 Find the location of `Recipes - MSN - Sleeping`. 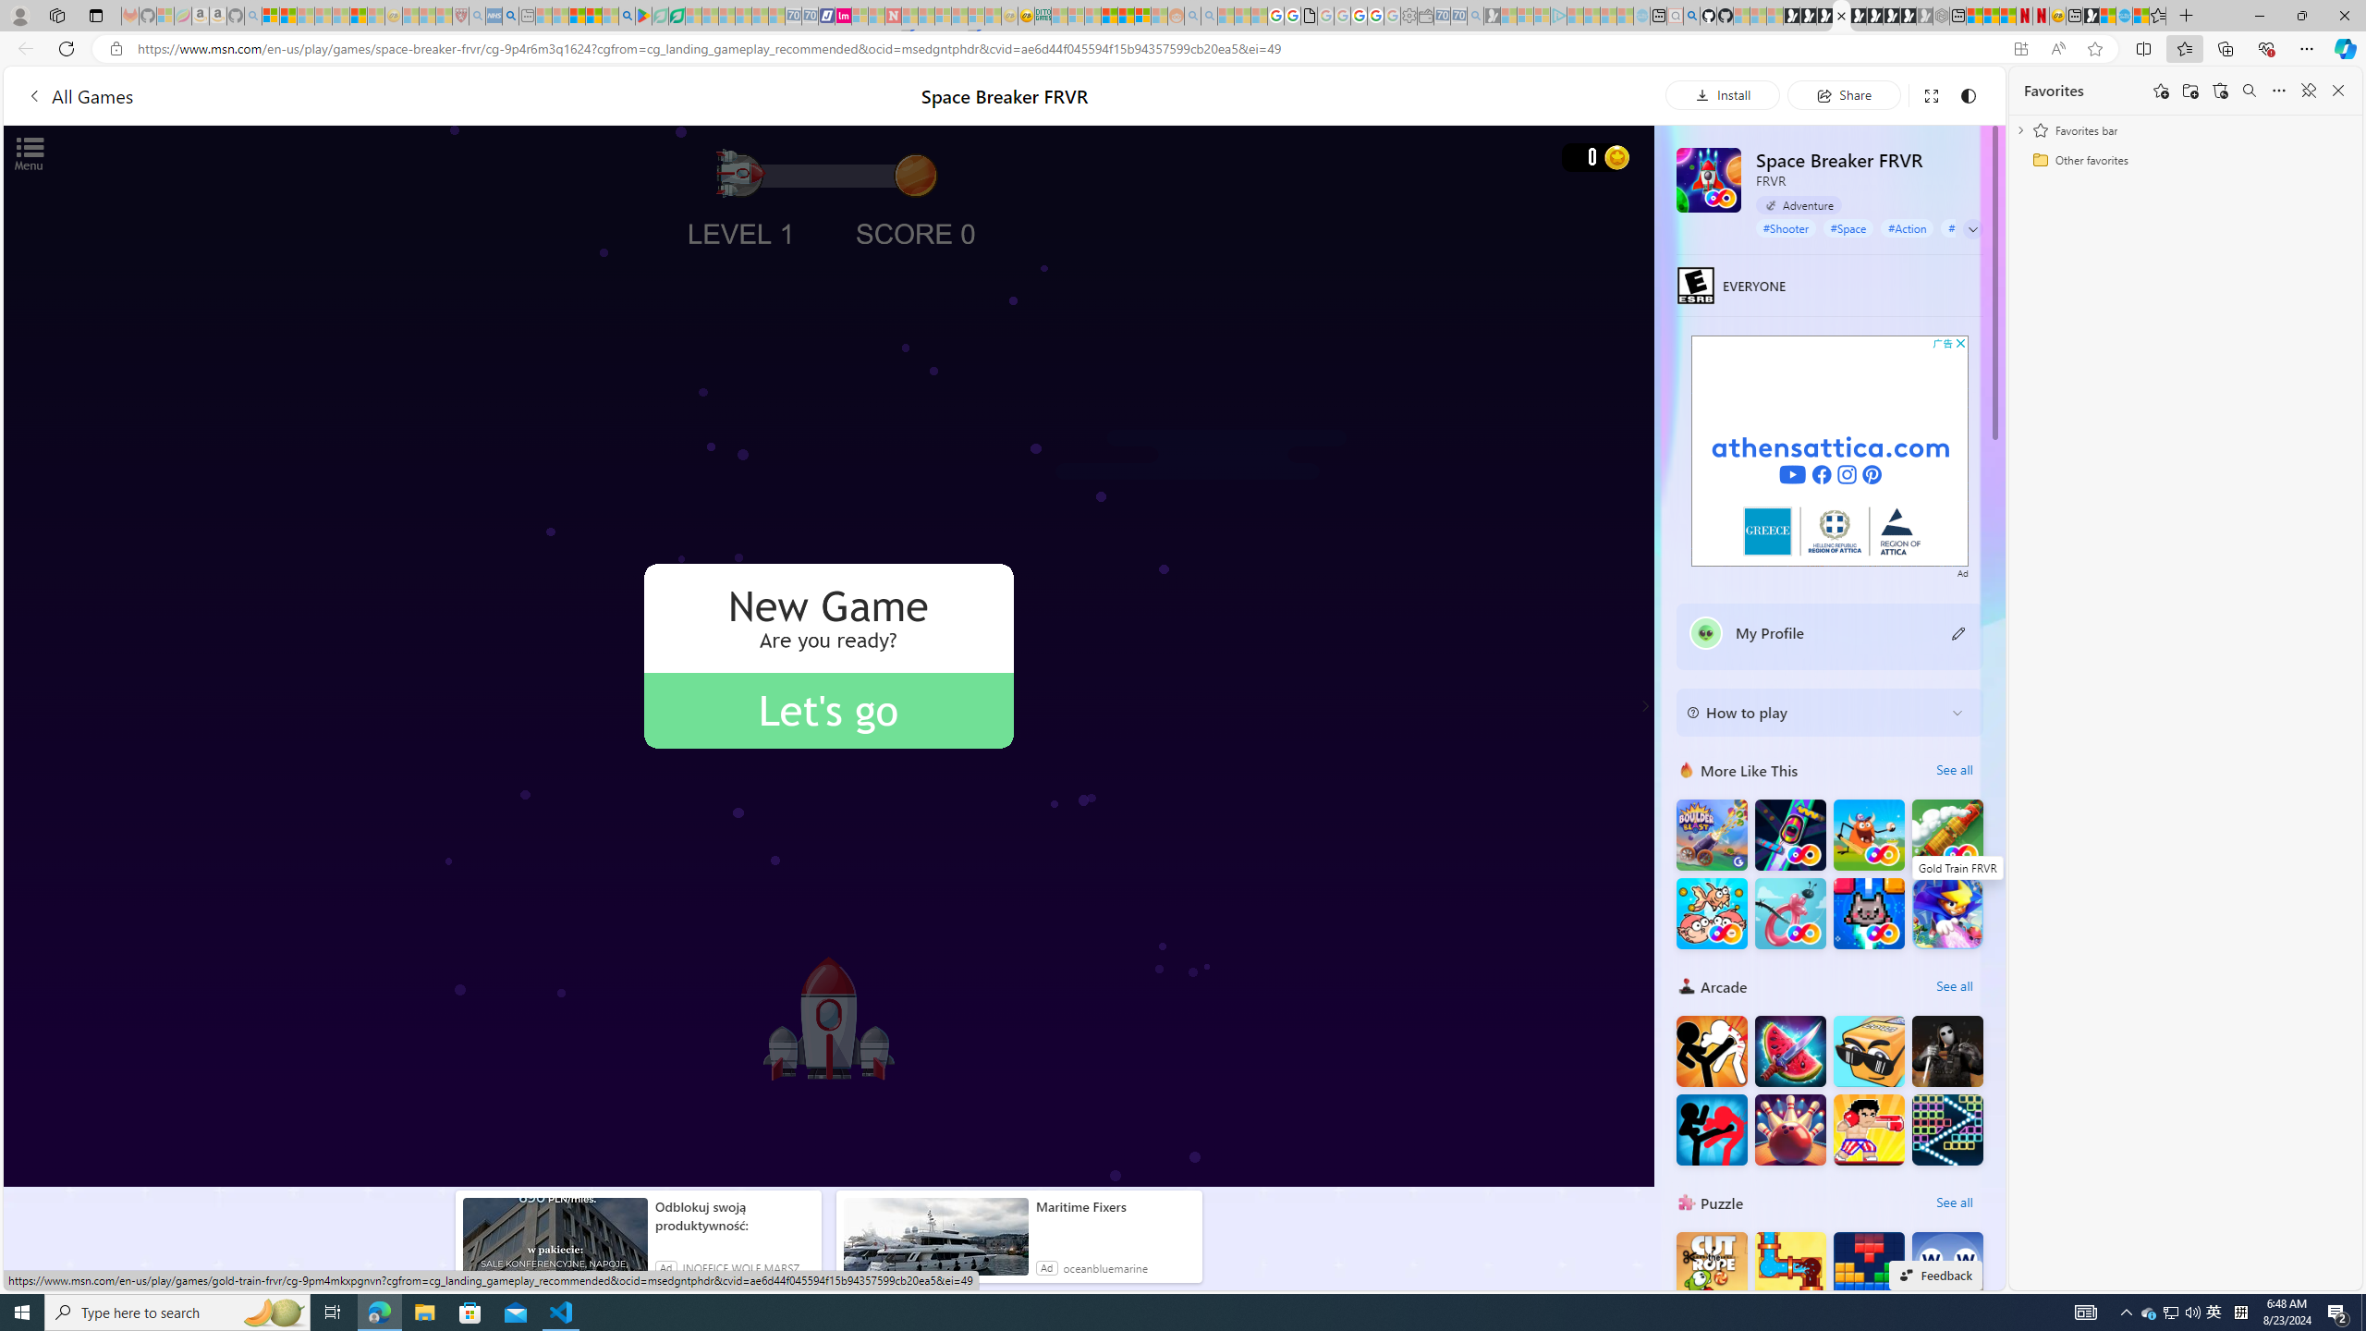

Recipes - MSN - Sleeping is located at coordinates (410, 16).